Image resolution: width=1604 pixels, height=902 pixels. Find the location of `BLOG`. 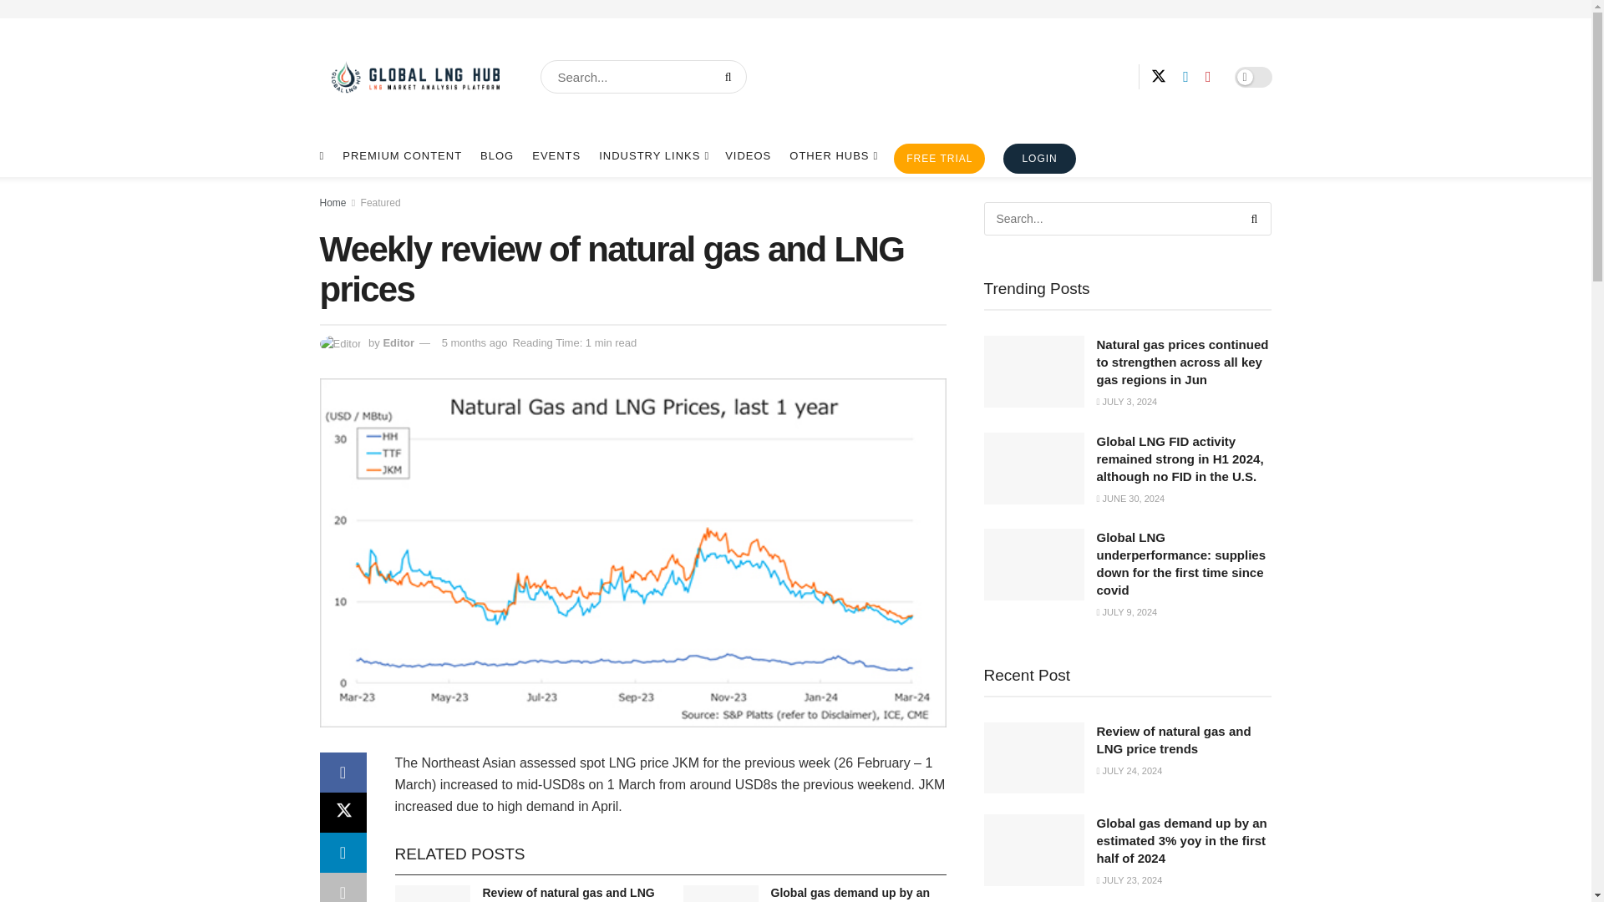

BLOG is located at coordinates (496, 155).